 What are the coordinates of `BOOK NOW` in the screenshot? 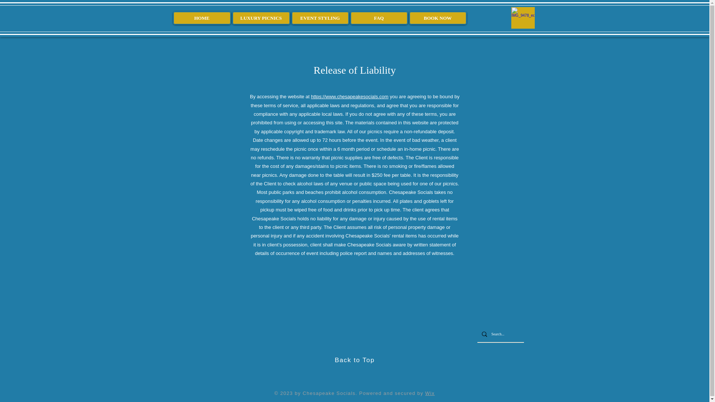 It's located at (437, 18).